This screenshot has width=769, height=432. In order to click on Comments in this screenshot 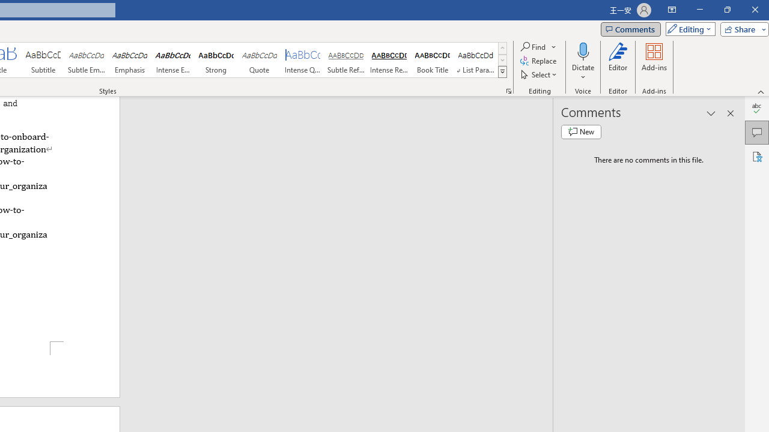, I will do `click(757, 132)`.